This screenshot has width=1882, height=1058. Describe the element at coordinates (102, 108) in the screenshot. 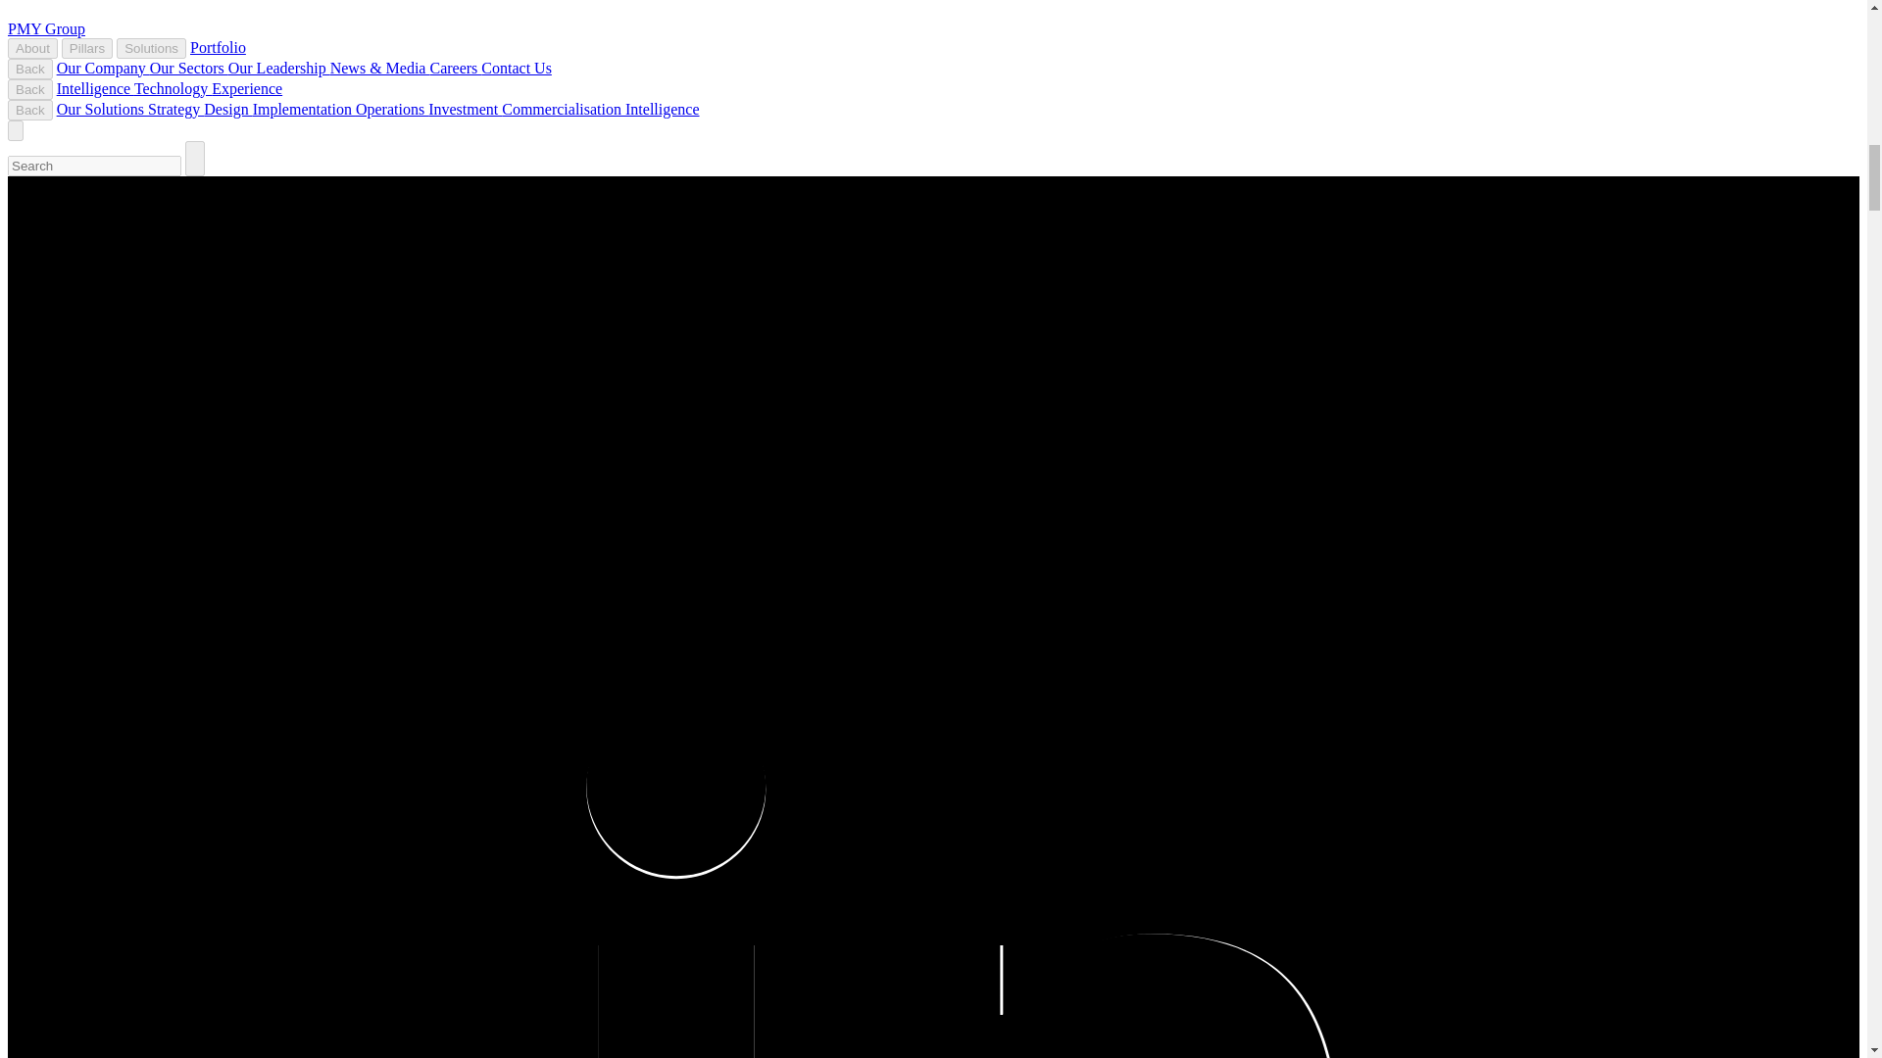

I see `Our Solutions` at that location.